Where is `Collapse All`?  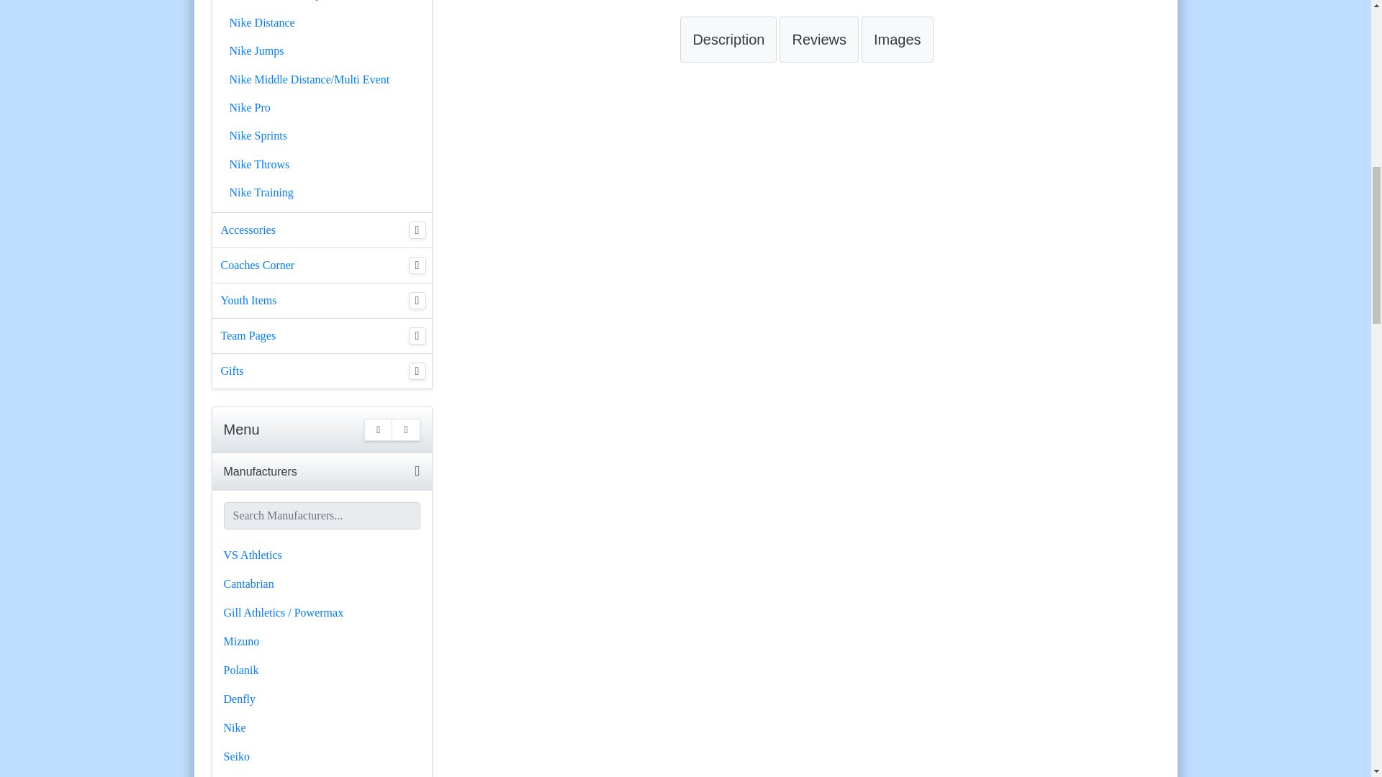 Collapse All is located at coordinates (405, 430).